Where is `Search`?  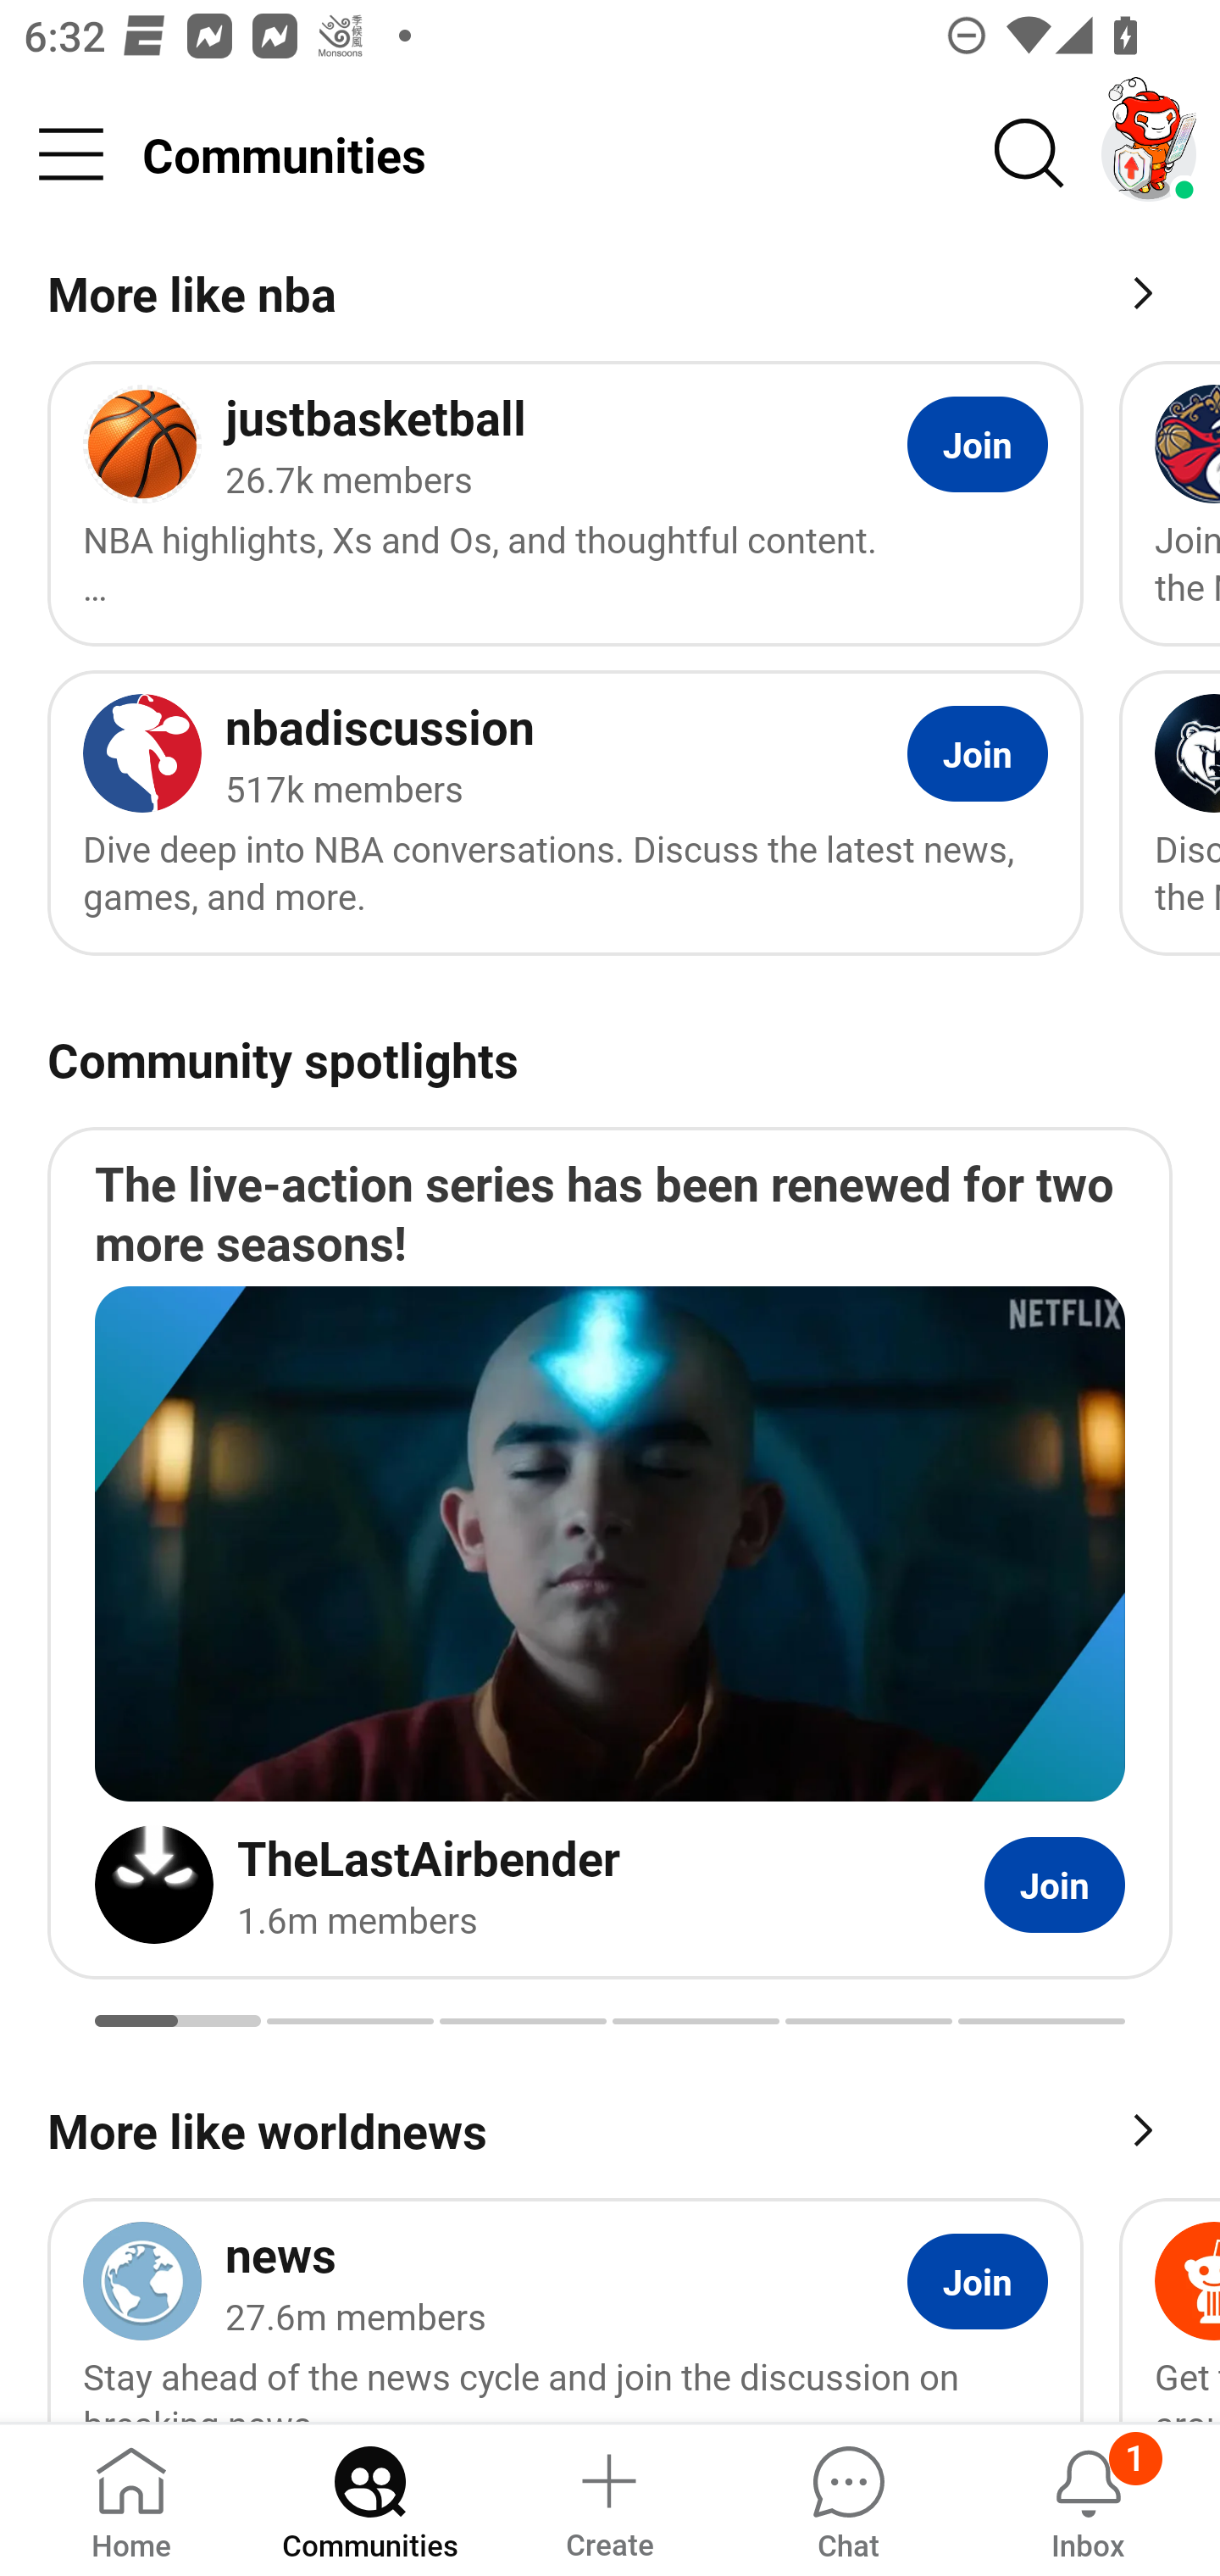
Search is located at coordinates (1030, 154).